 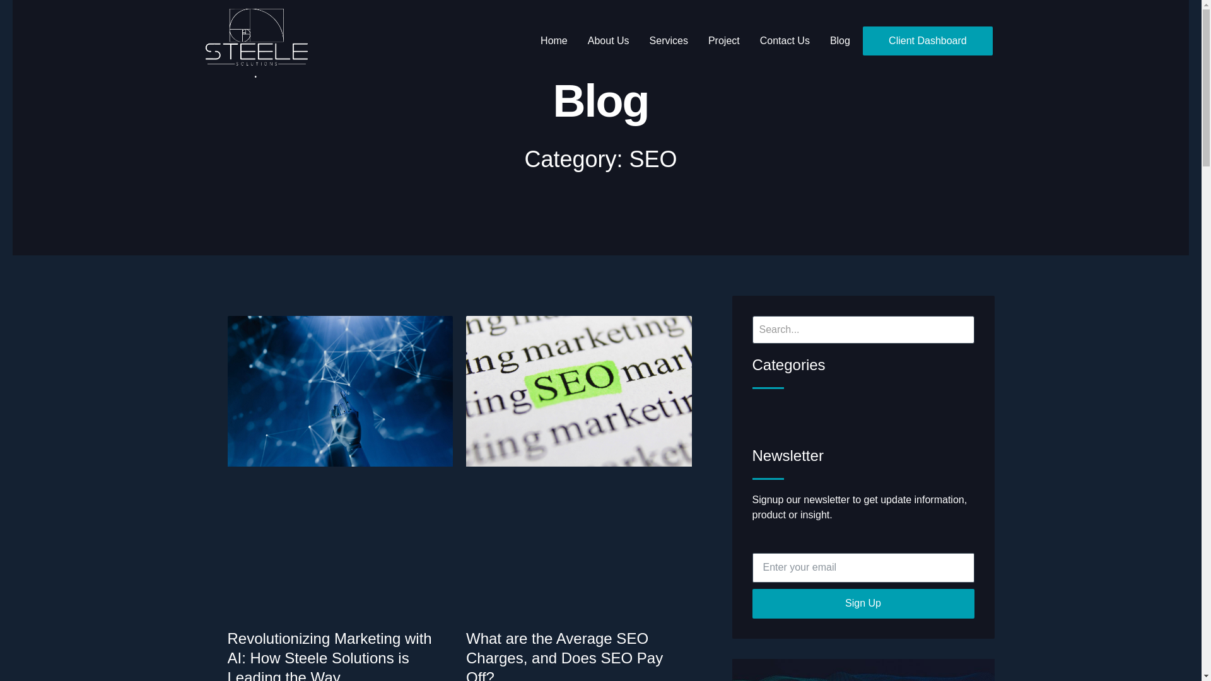 I want to click on About Us, so click(x=608, y=40).